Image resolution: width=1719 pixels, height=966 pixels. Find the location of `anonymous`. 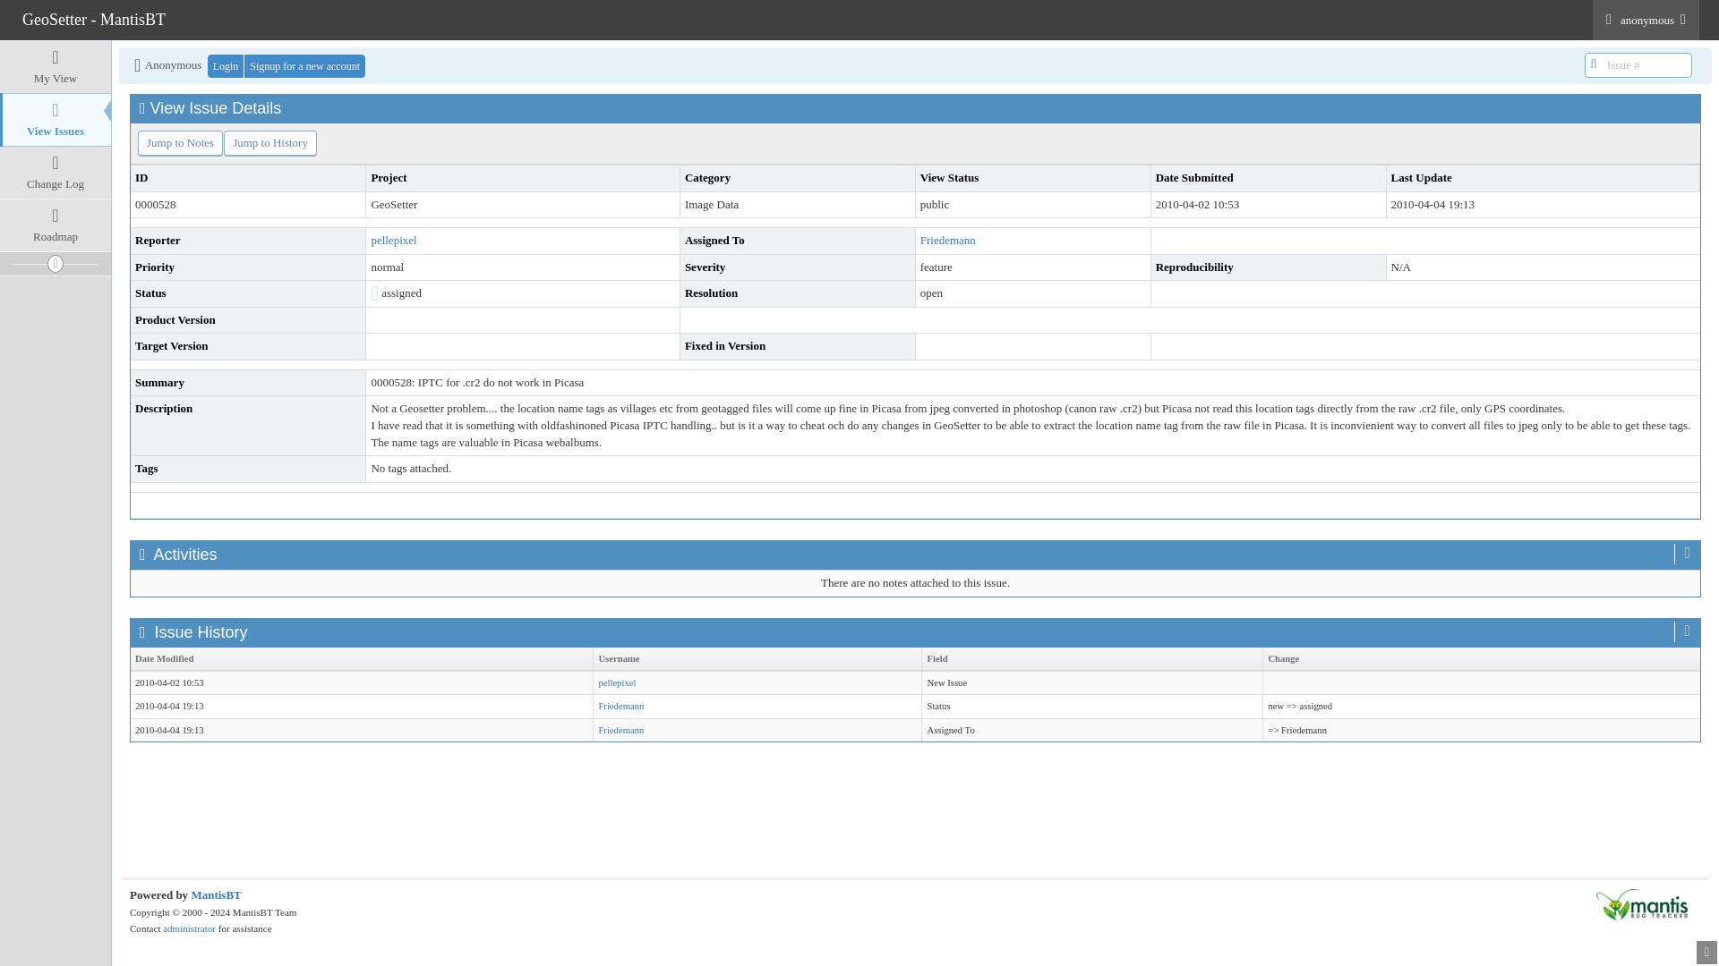

anonymous is located at coordinates (1646, 20).